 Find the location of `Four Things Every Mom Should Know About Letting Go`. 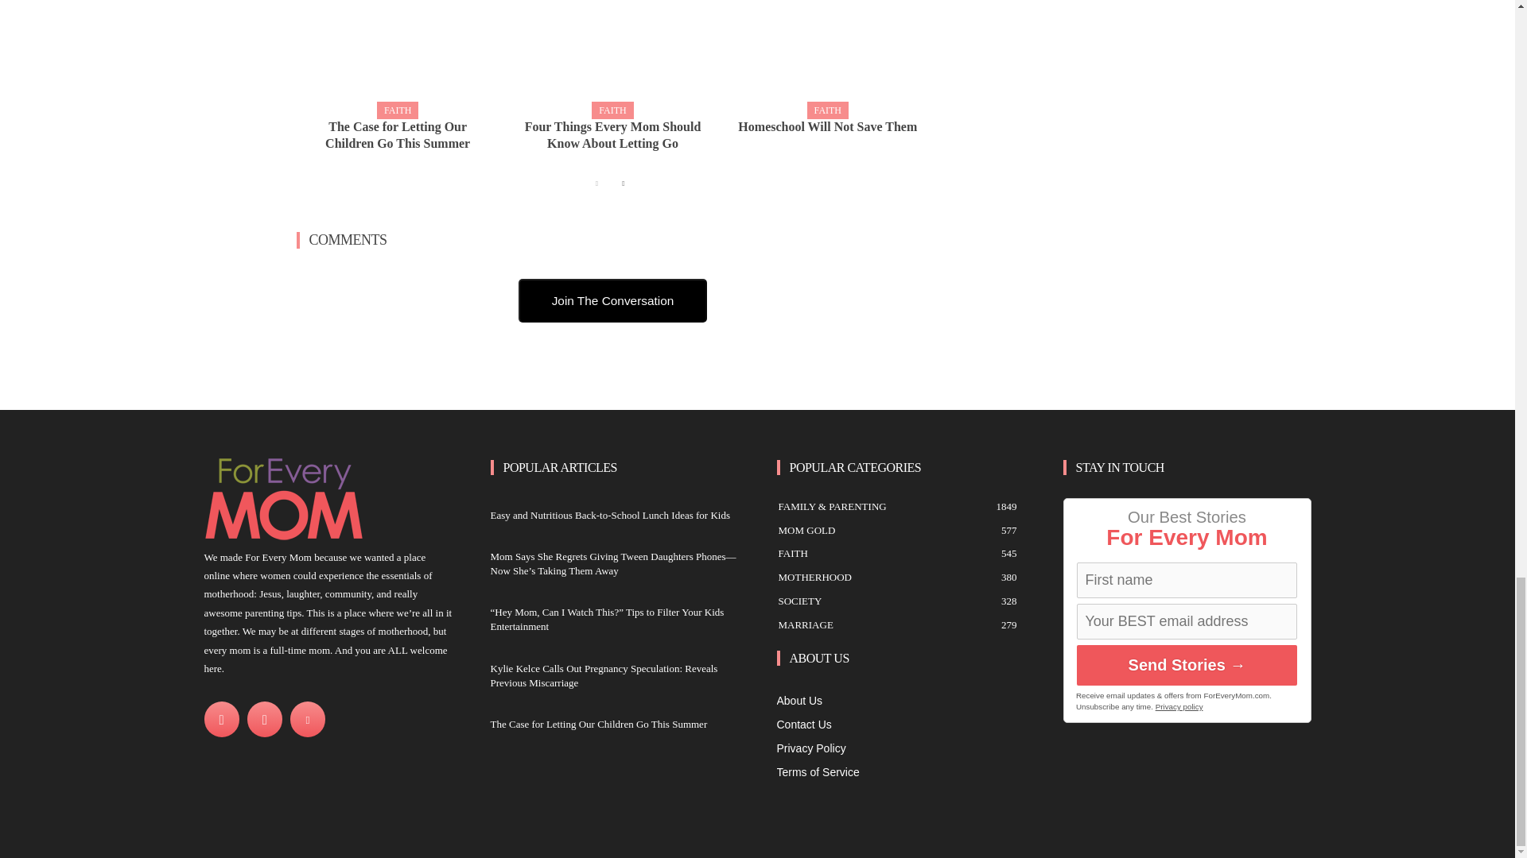

Four Things Every Mom Should Know About Letting Go is located at coordinates (612, 56).